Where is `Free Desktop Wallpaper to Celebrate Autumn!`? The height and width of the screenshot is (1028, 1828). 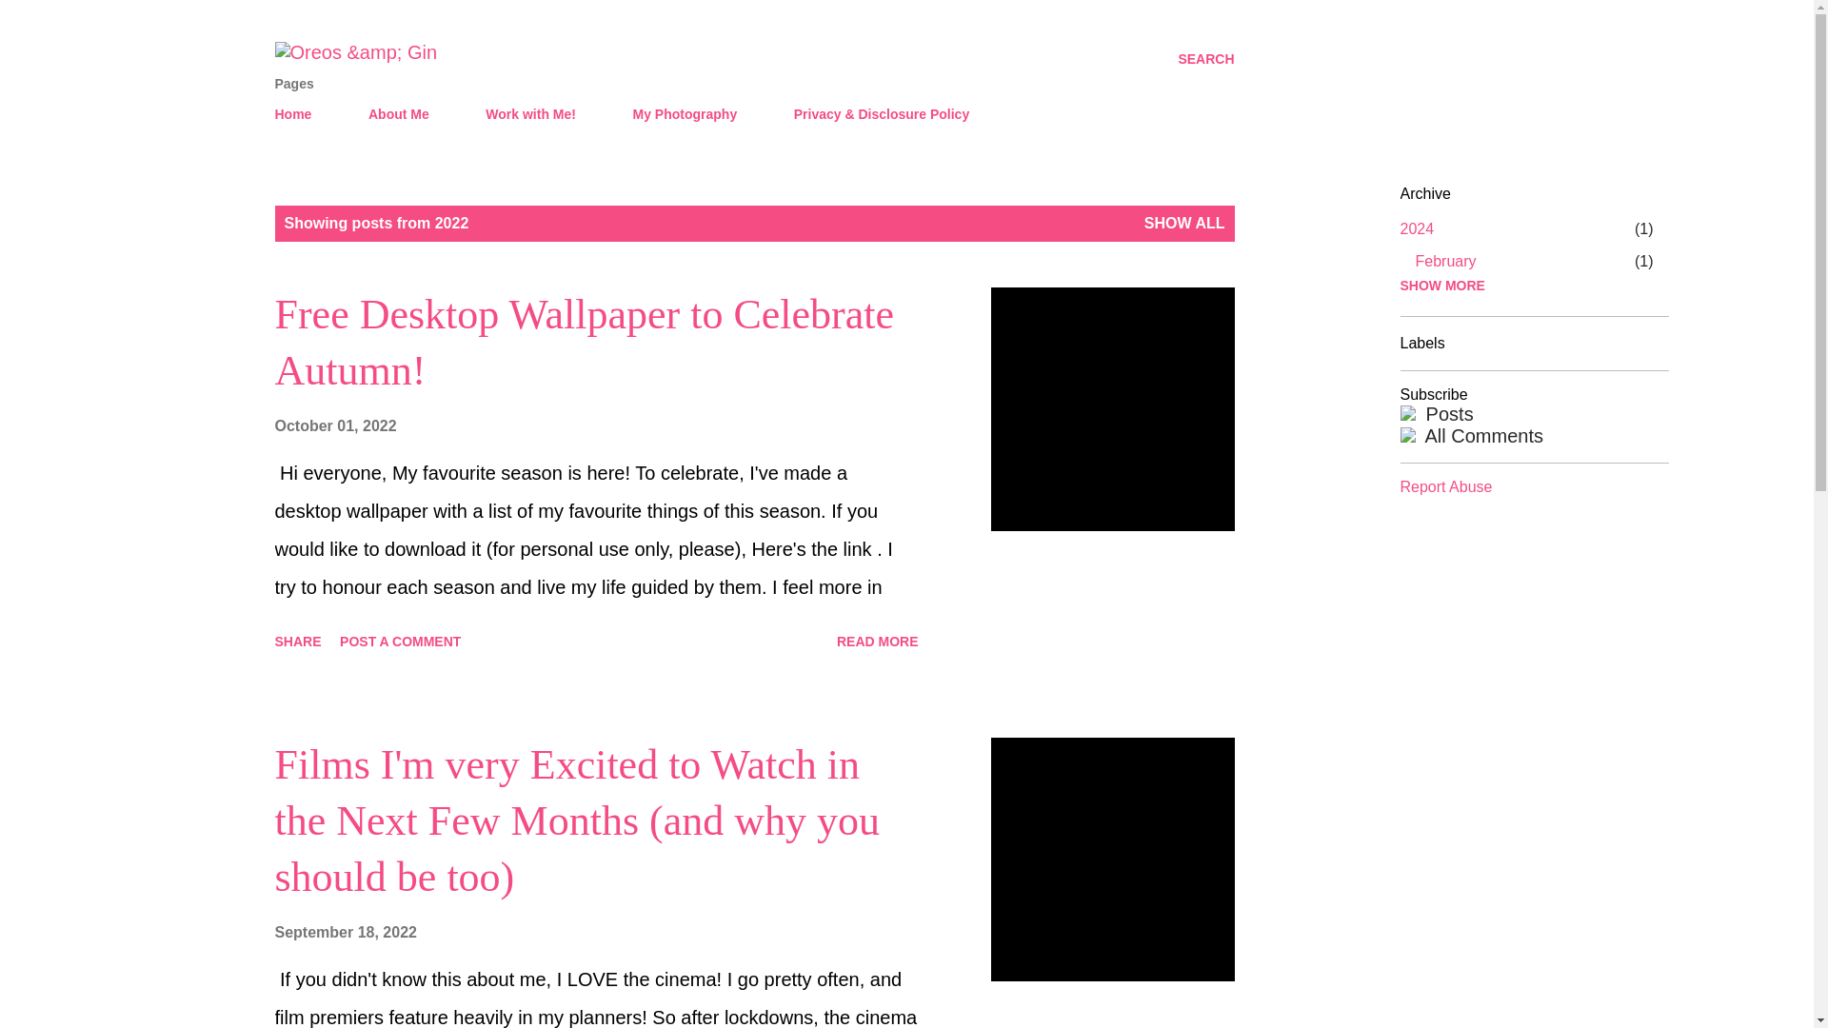
Free Desktop Wallpaper to Celebrate Autumn! is located at coordinates (584, 342).